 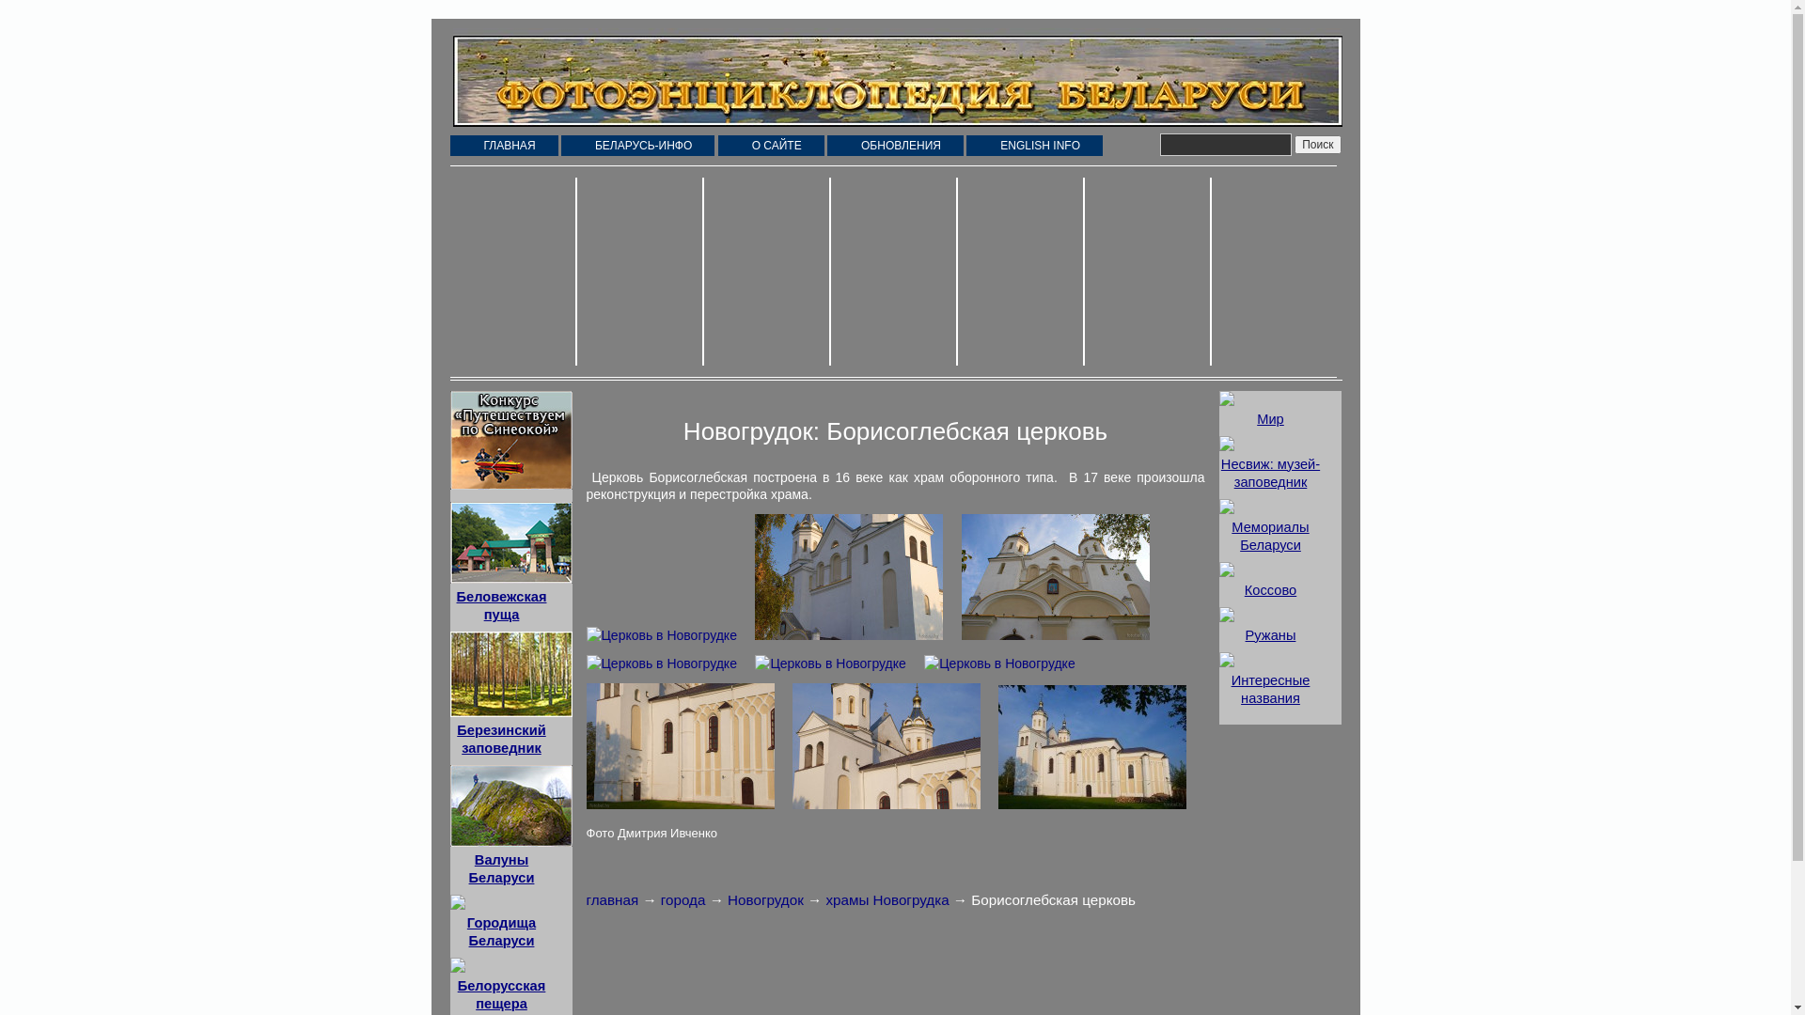 What do you see at coordinates (1149, 272) in the screenshot?
I see `muzei` at bounding box center [1149, 272].